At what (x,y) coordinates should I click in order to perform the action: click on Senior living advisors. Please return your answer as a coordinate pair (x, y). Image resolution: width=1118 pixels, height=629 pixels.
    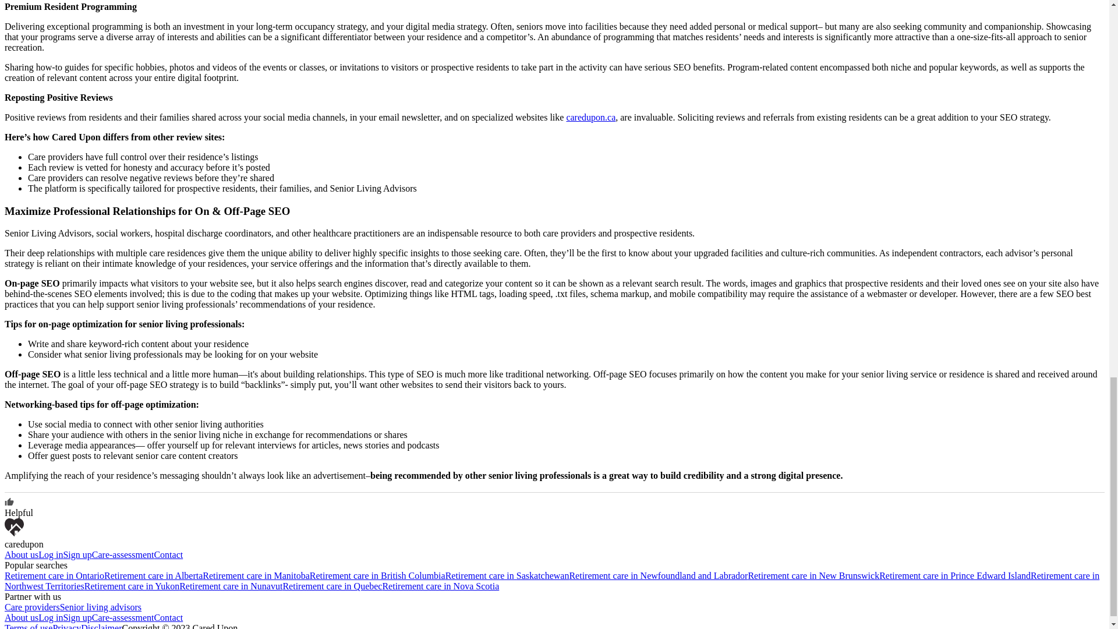
    Looking at the image, I should click on (101, 607).